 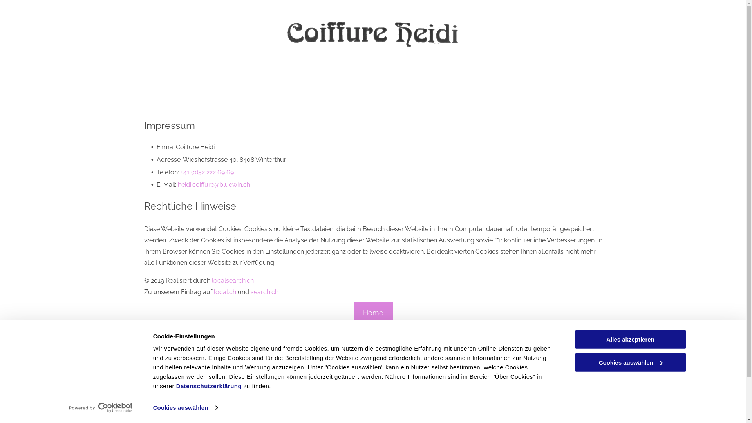 I want to click on +41 (0)52 222 69 69, so click(x=173, y=406).